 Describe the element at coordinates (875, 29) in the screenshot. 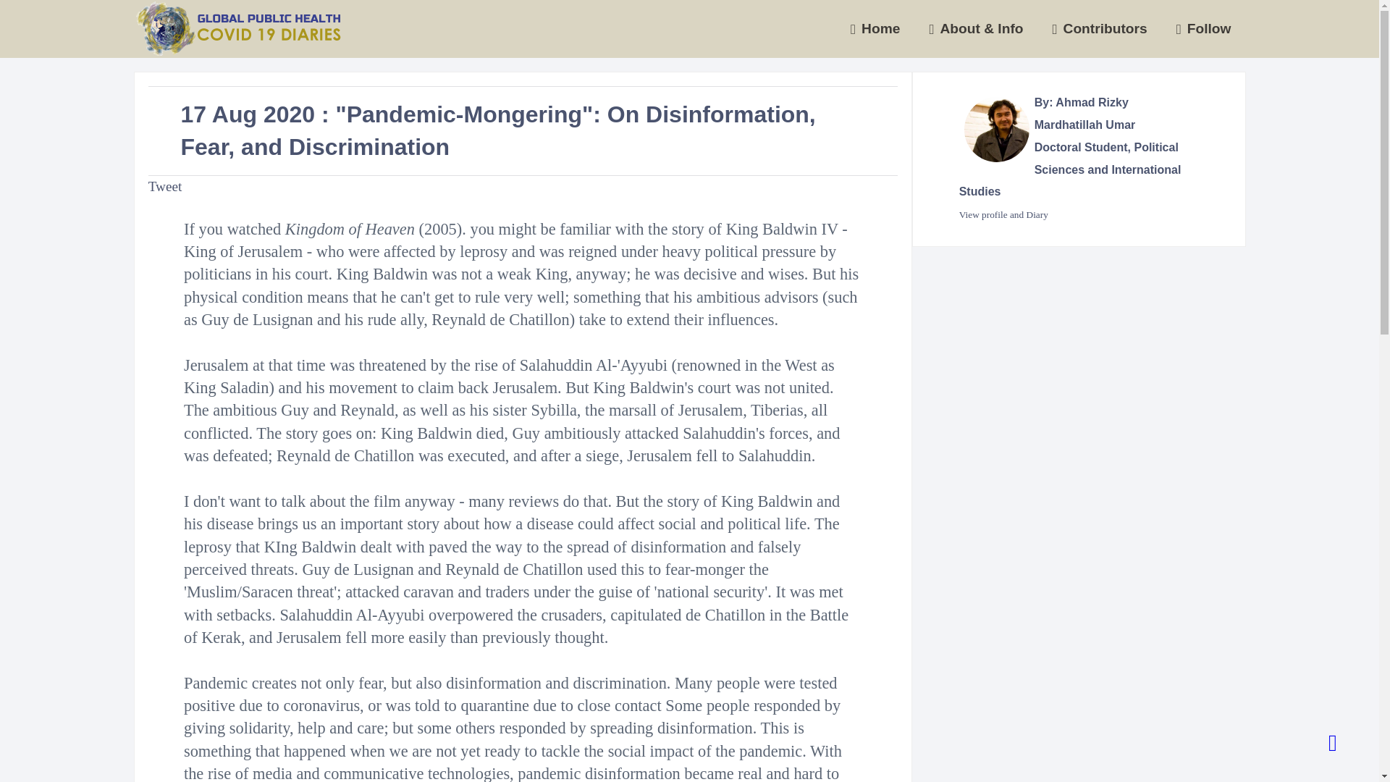

I see `Home` at that location.